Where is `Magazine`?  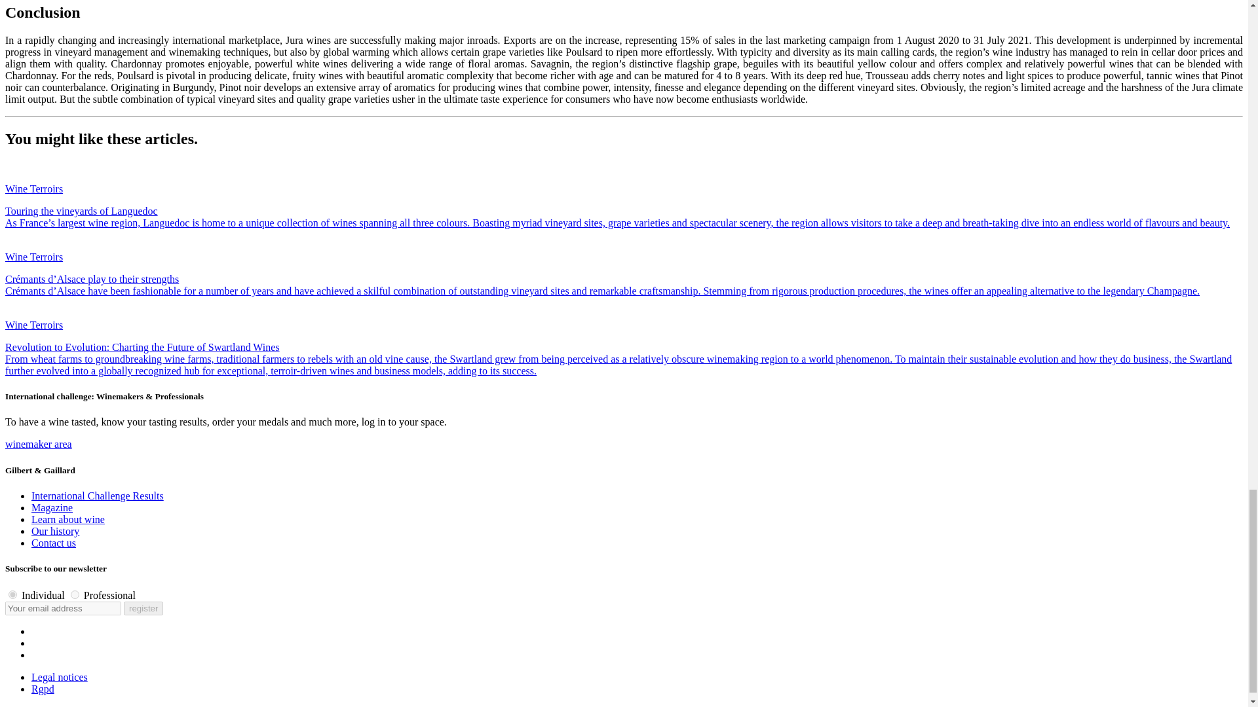 Magazine is located at coordinates (52, 507).